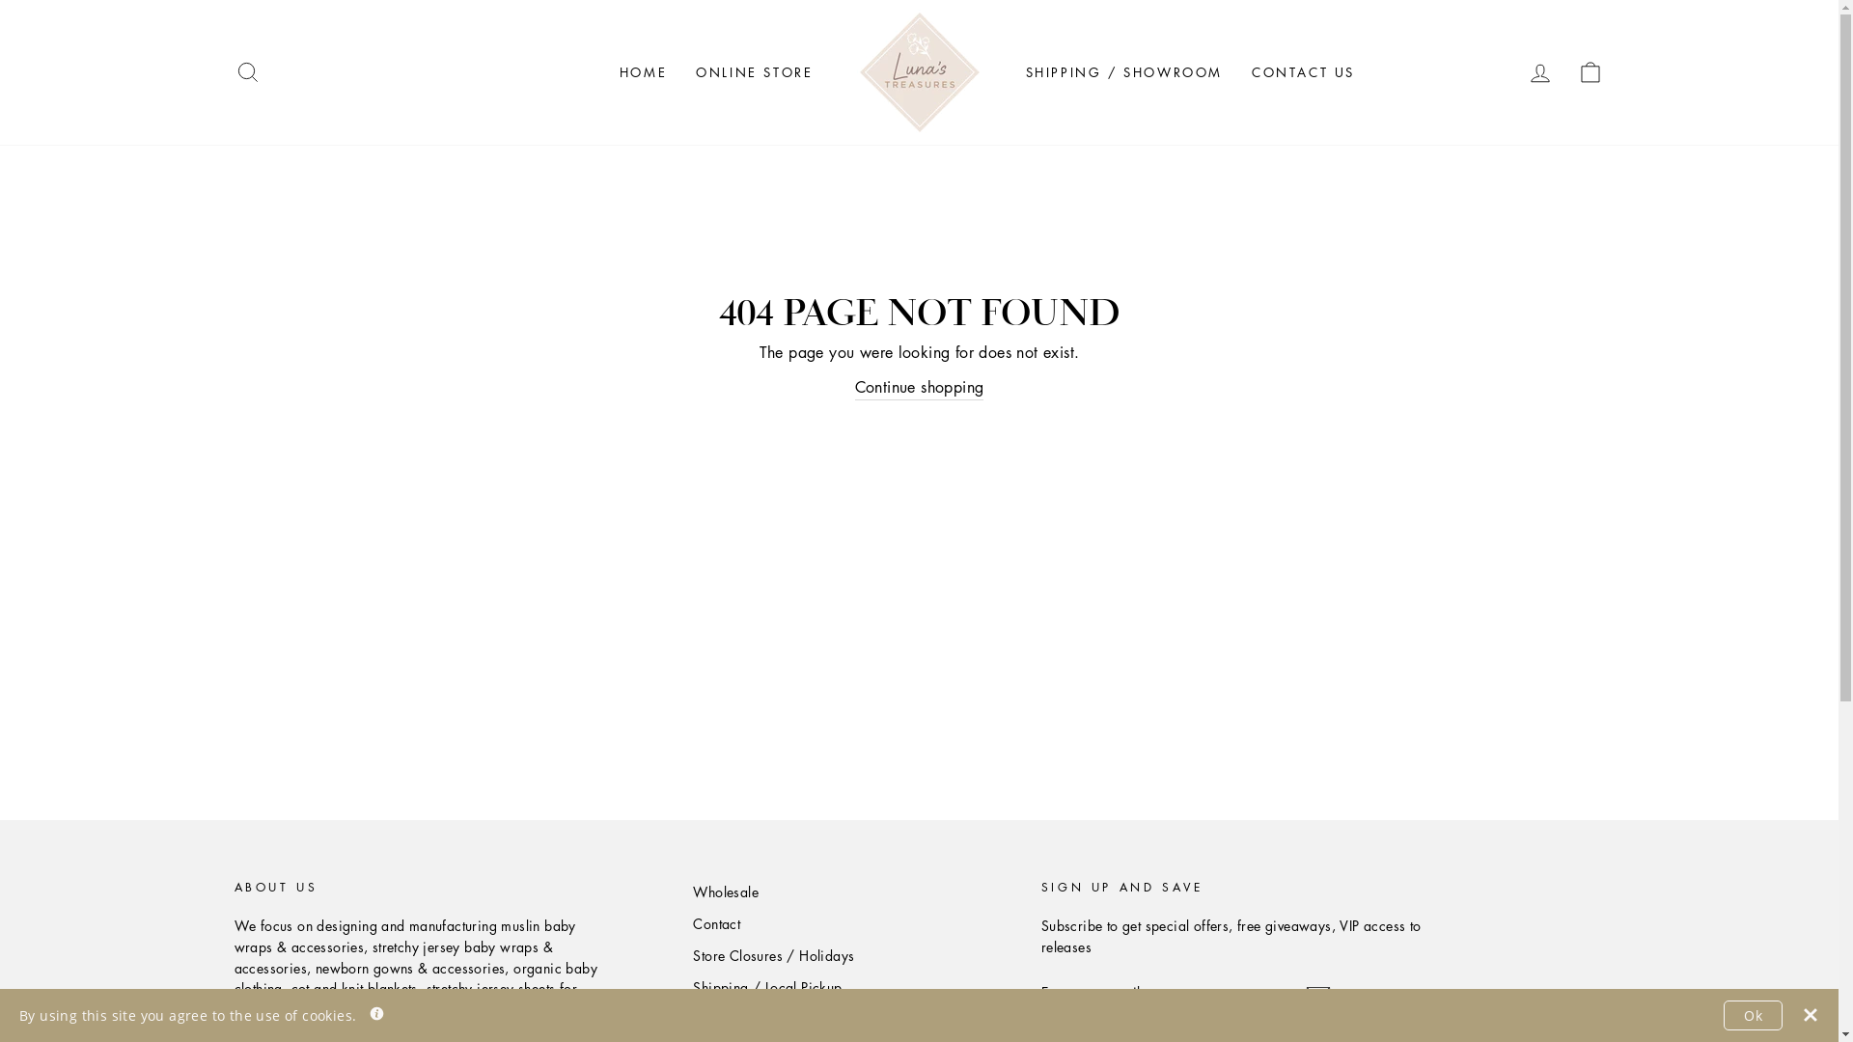 This screenshot has width=1853, height=1042. I want to click on SHIPPING / SHOWROOM, so click(1124, 72).